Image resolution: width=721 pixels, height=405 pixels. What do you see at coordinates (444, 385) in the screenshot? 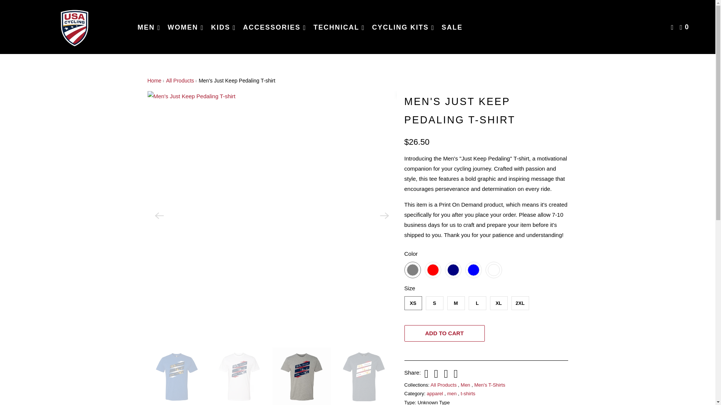
I see `All Products` at bounding box center [444, 385].